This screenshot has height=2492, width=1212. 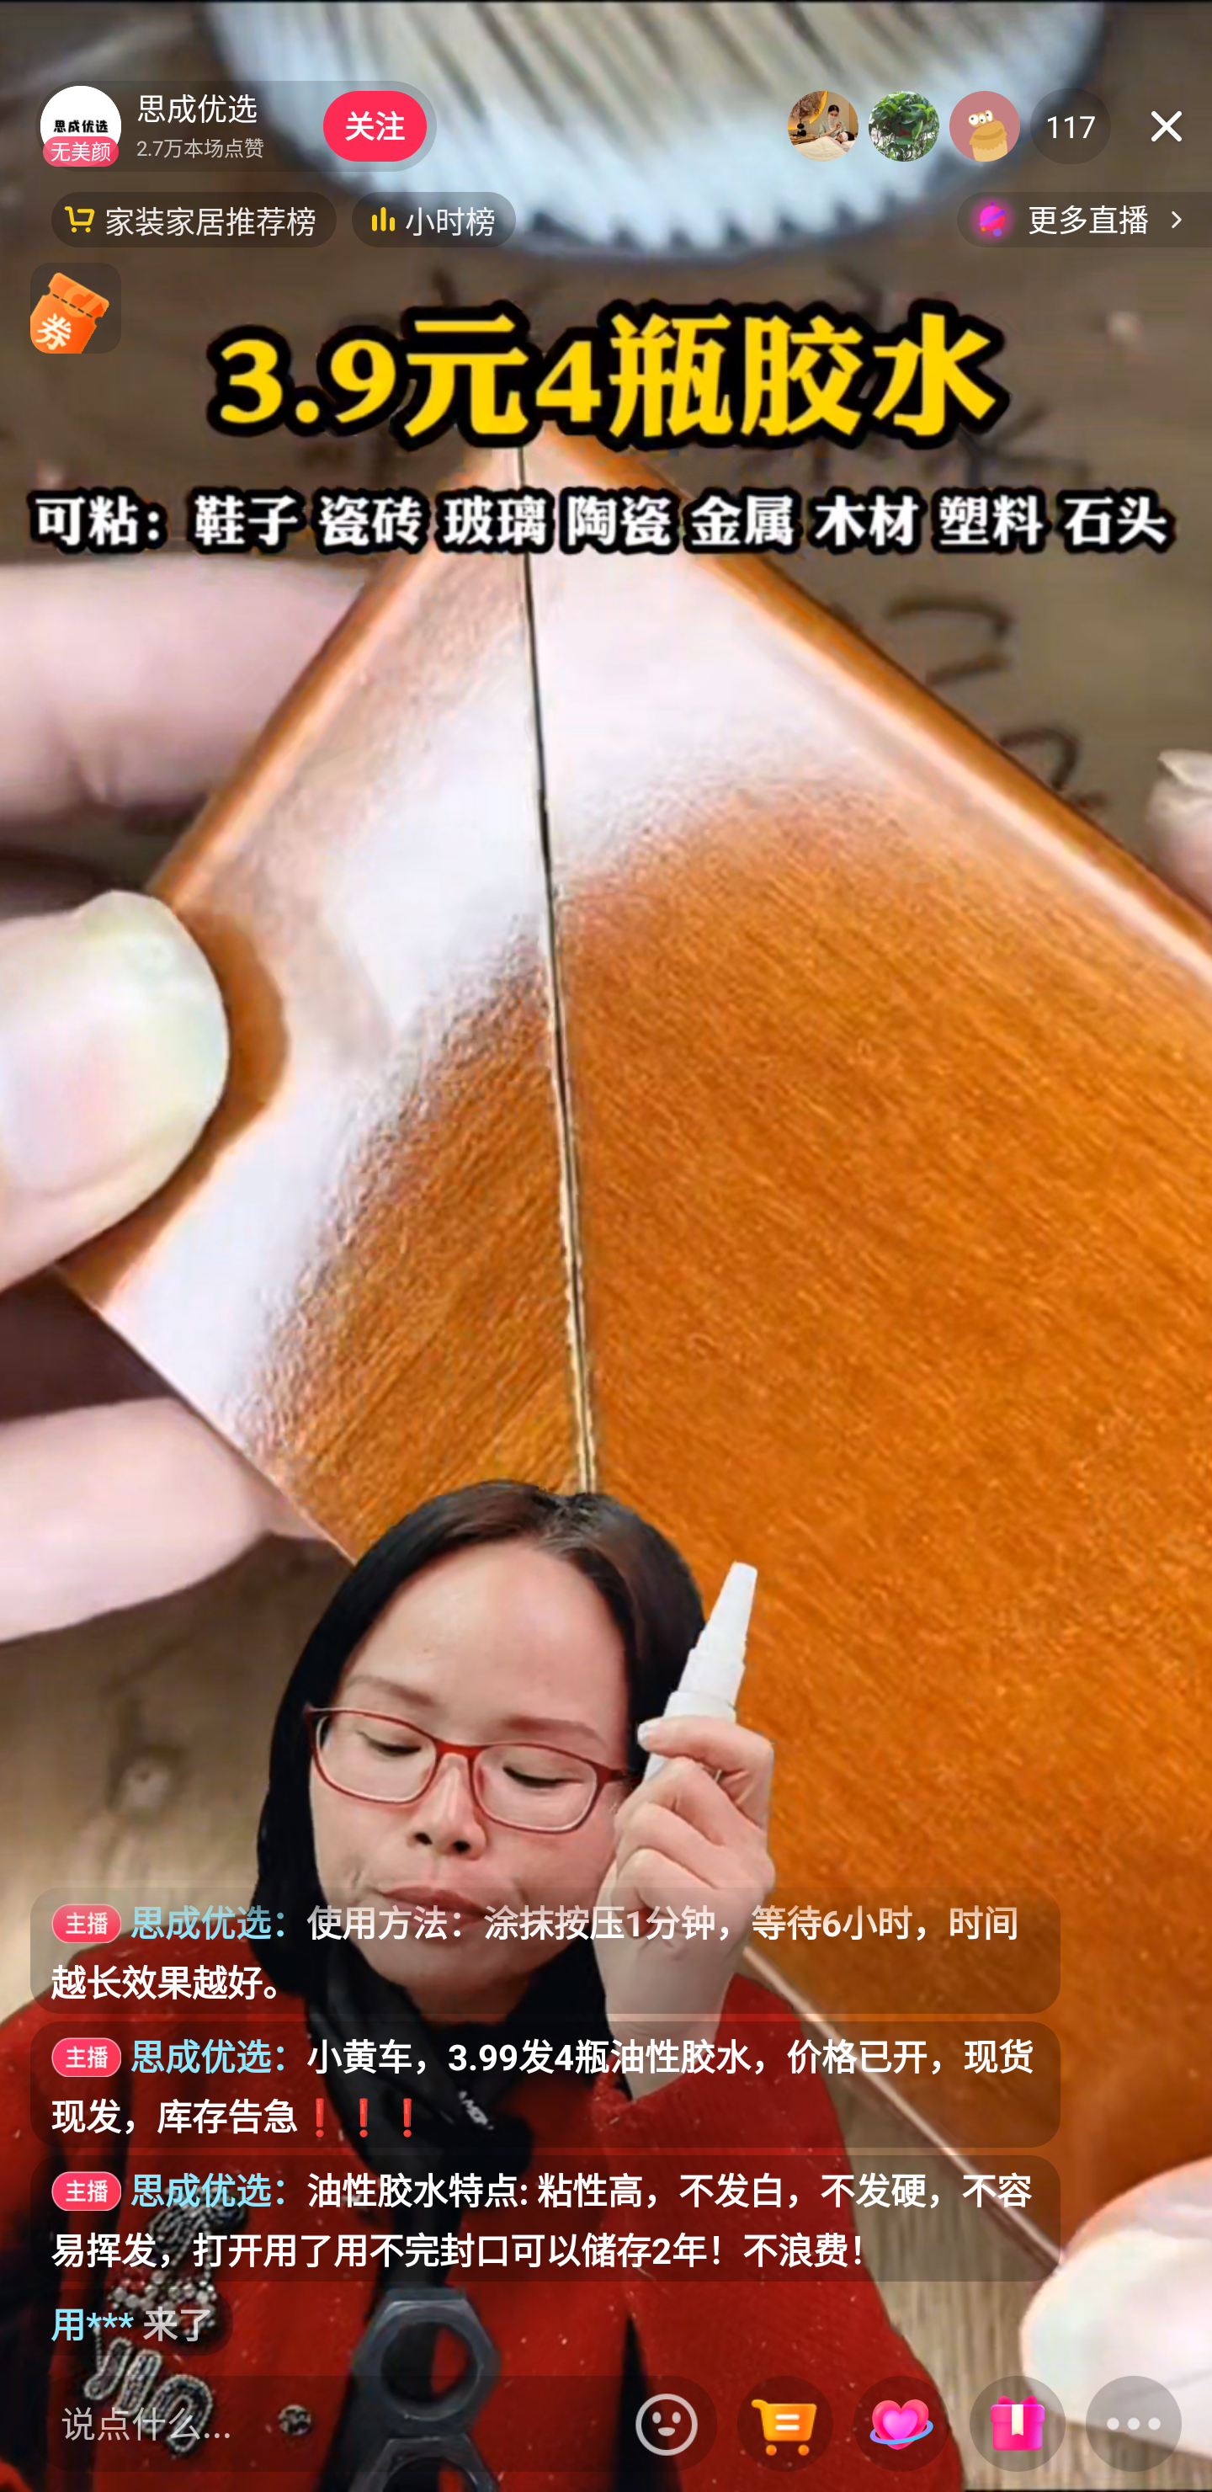 What do you see at coordinates (901, 2425) in the screenshot?
I see `小心心` at bounding box center [901, 2425].